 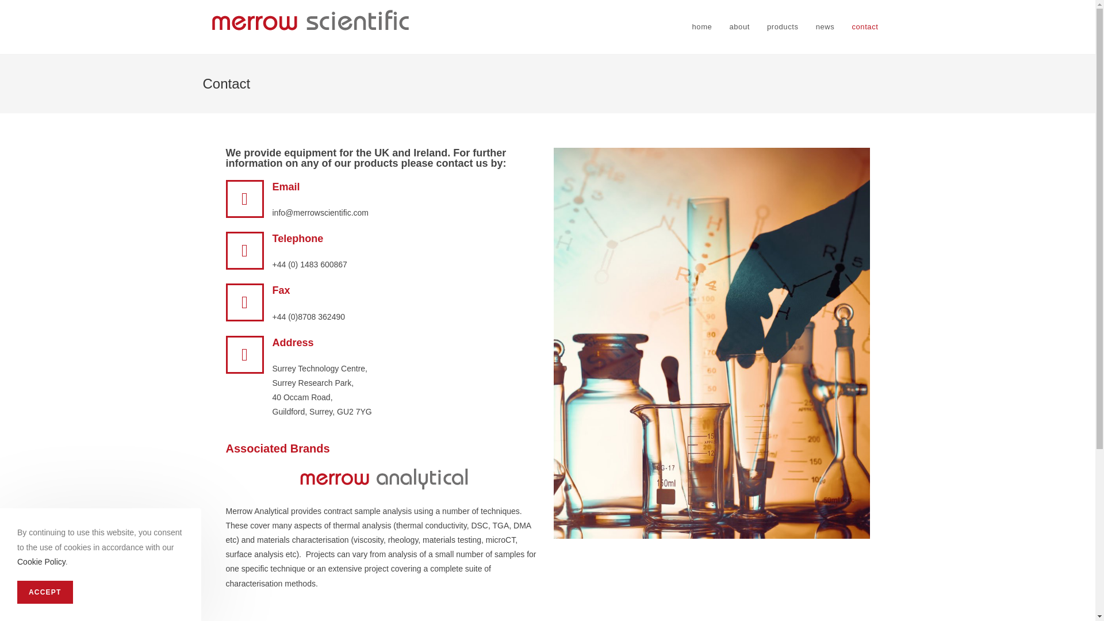 I want to click on contact, so click(x=865, y=26).